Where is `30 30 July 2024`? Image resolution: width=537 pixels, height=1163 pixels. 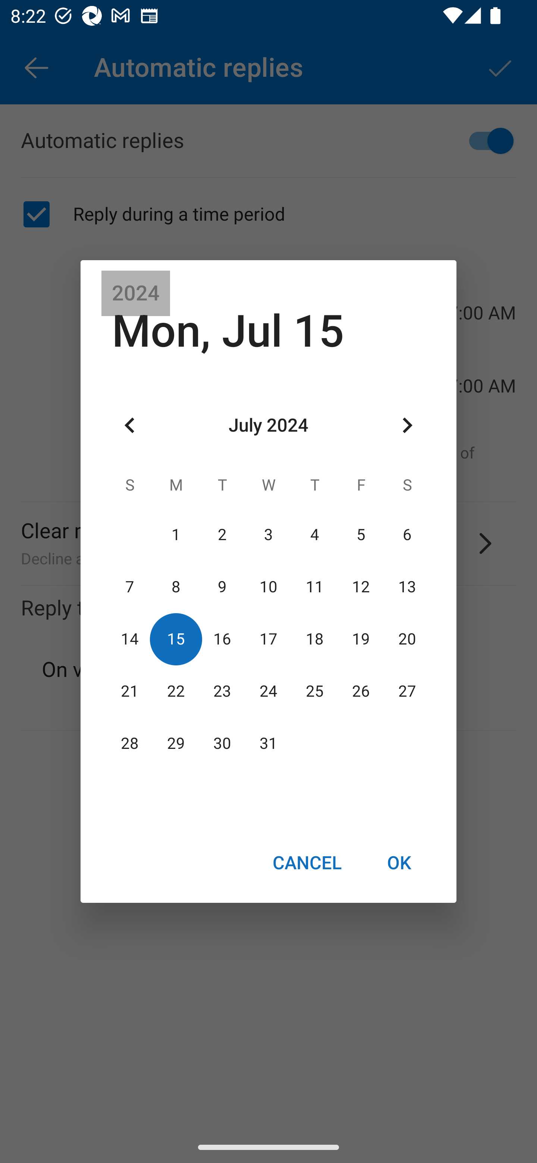
30 30 July 2024 is located at coordinates (222, 744).